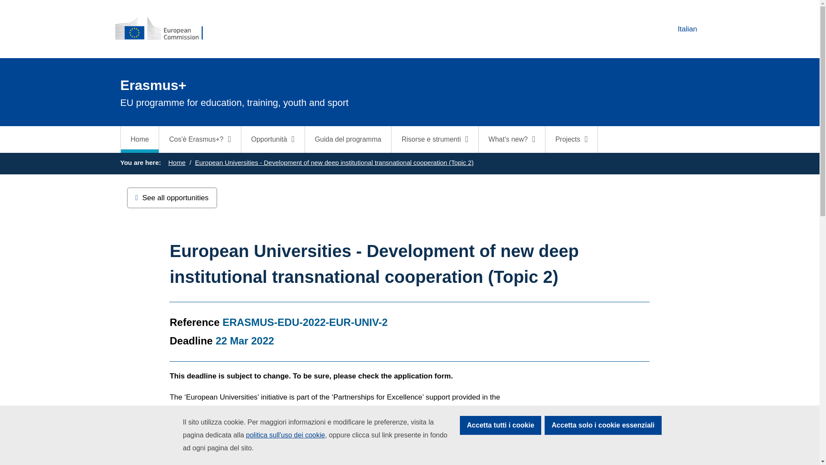 The width and height of the screenshot is (826, 465). I want to click on Projects, so click(571, 139).